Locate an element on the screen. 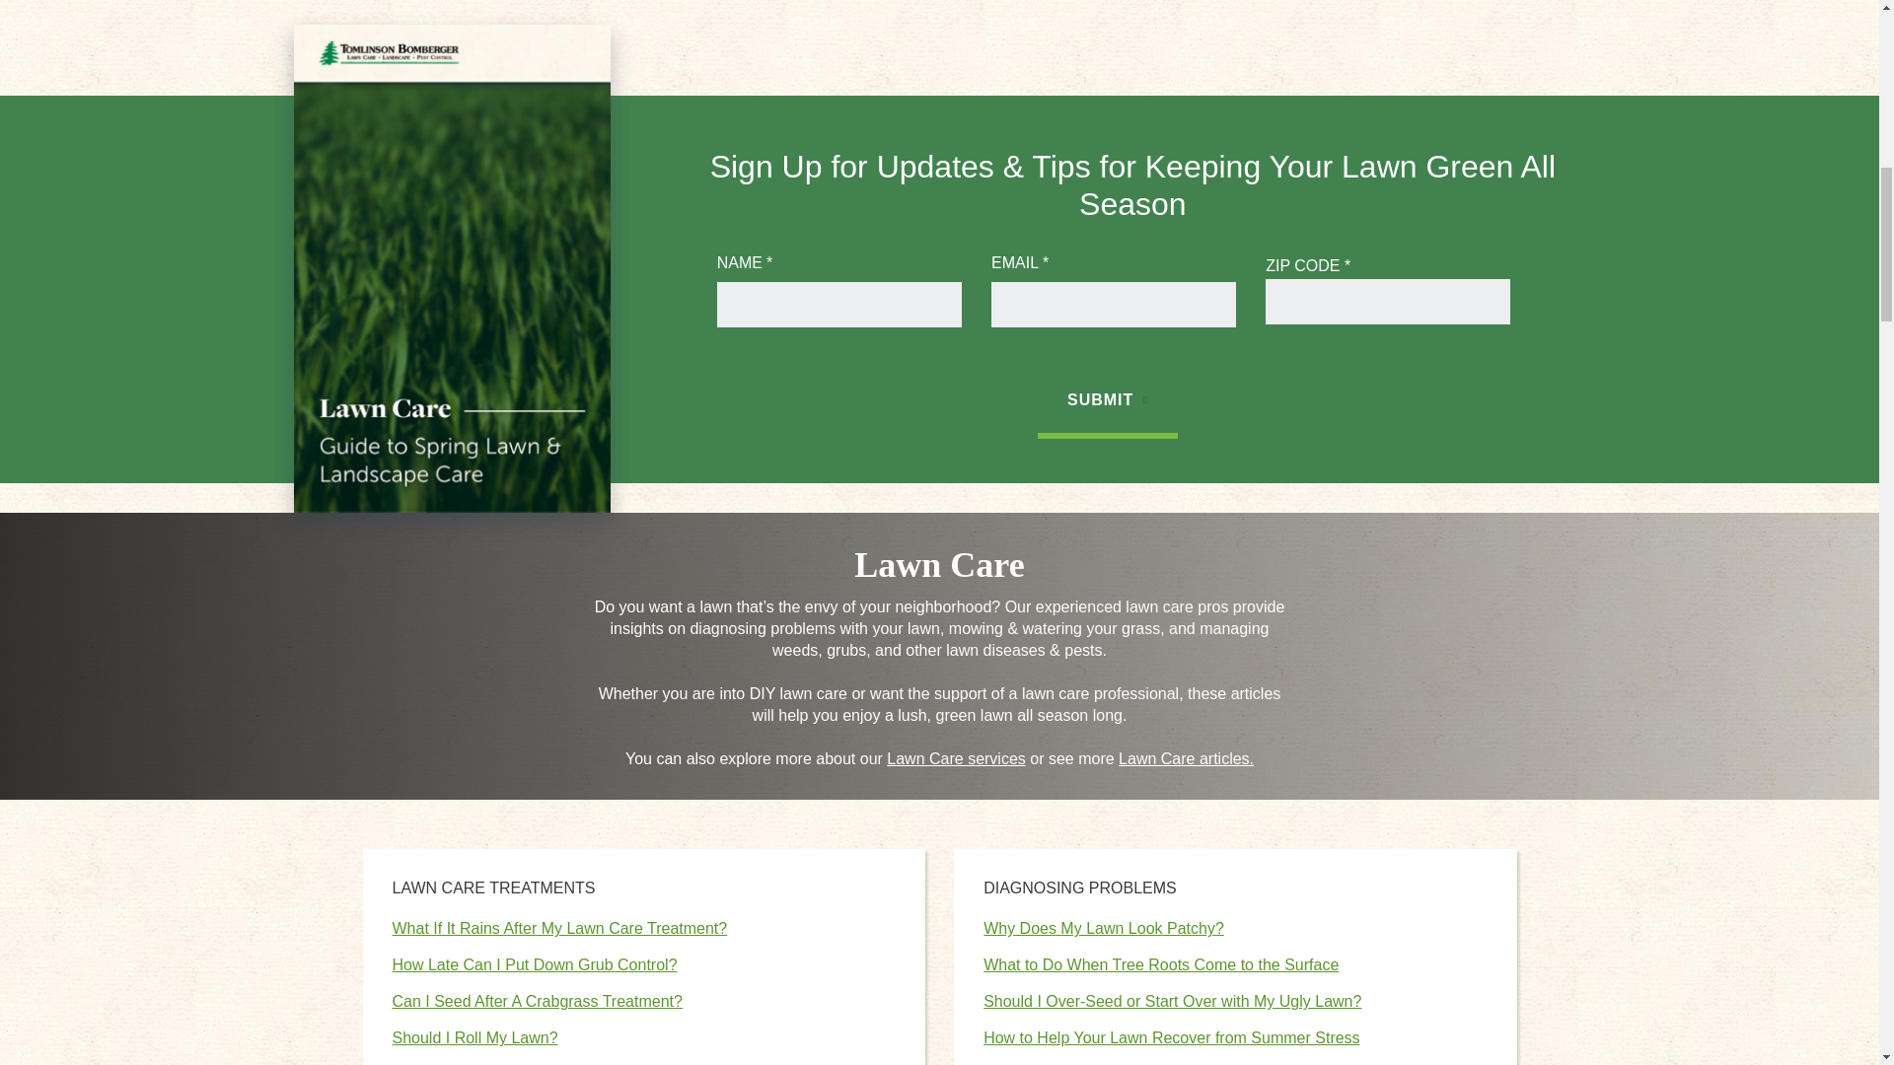 The height and width of the screenshot is (1065, 1894). Lawn Care services is located at coordinates (956, 758).